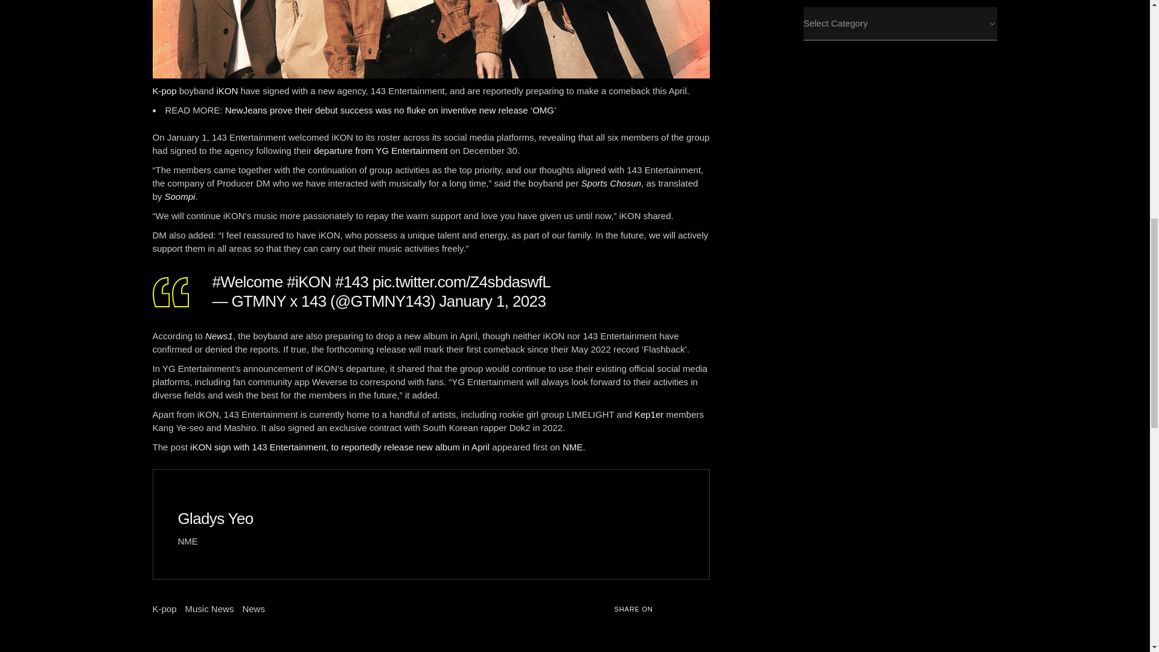 This screenshot has height=652, width=1159. I want to click on Read other posts by Gladys Yeo, so click(215, 518).